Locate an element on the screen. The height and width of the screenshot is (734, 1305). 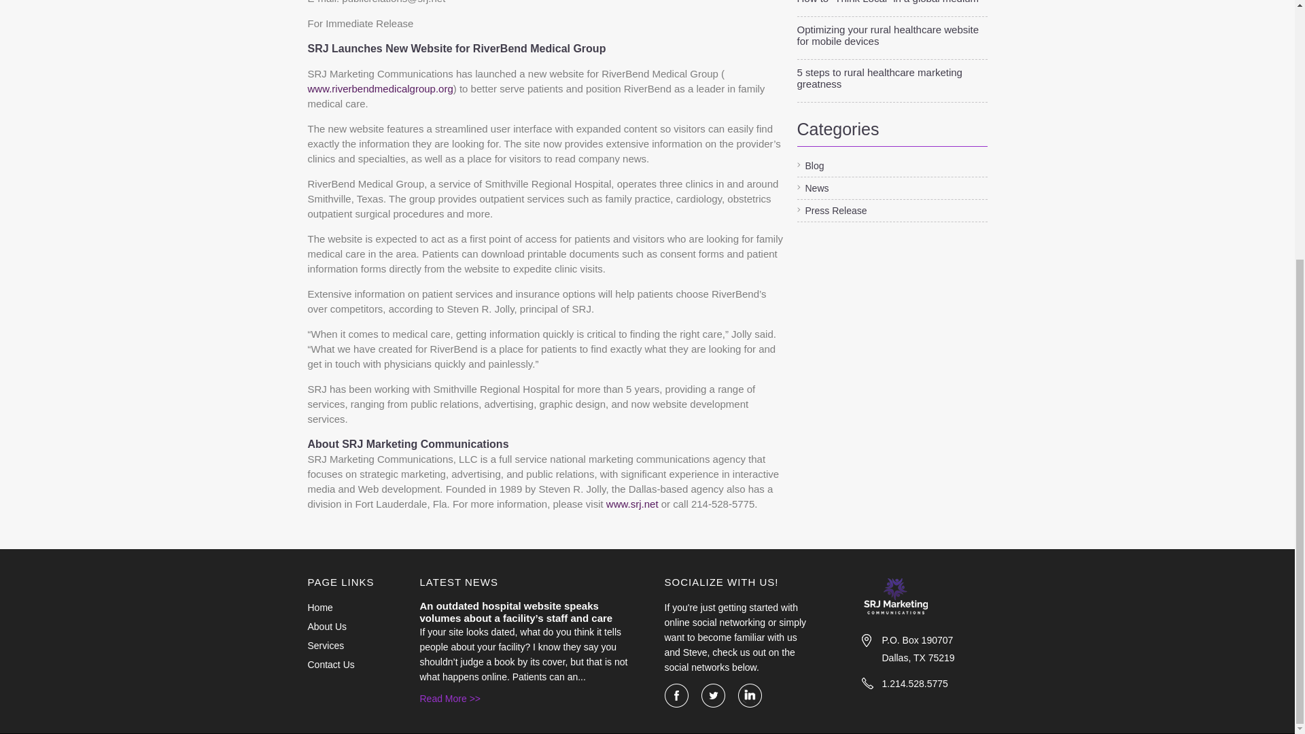
Optimizing your rural healthcare website for mobile devices is located at coordinates (891, 35).